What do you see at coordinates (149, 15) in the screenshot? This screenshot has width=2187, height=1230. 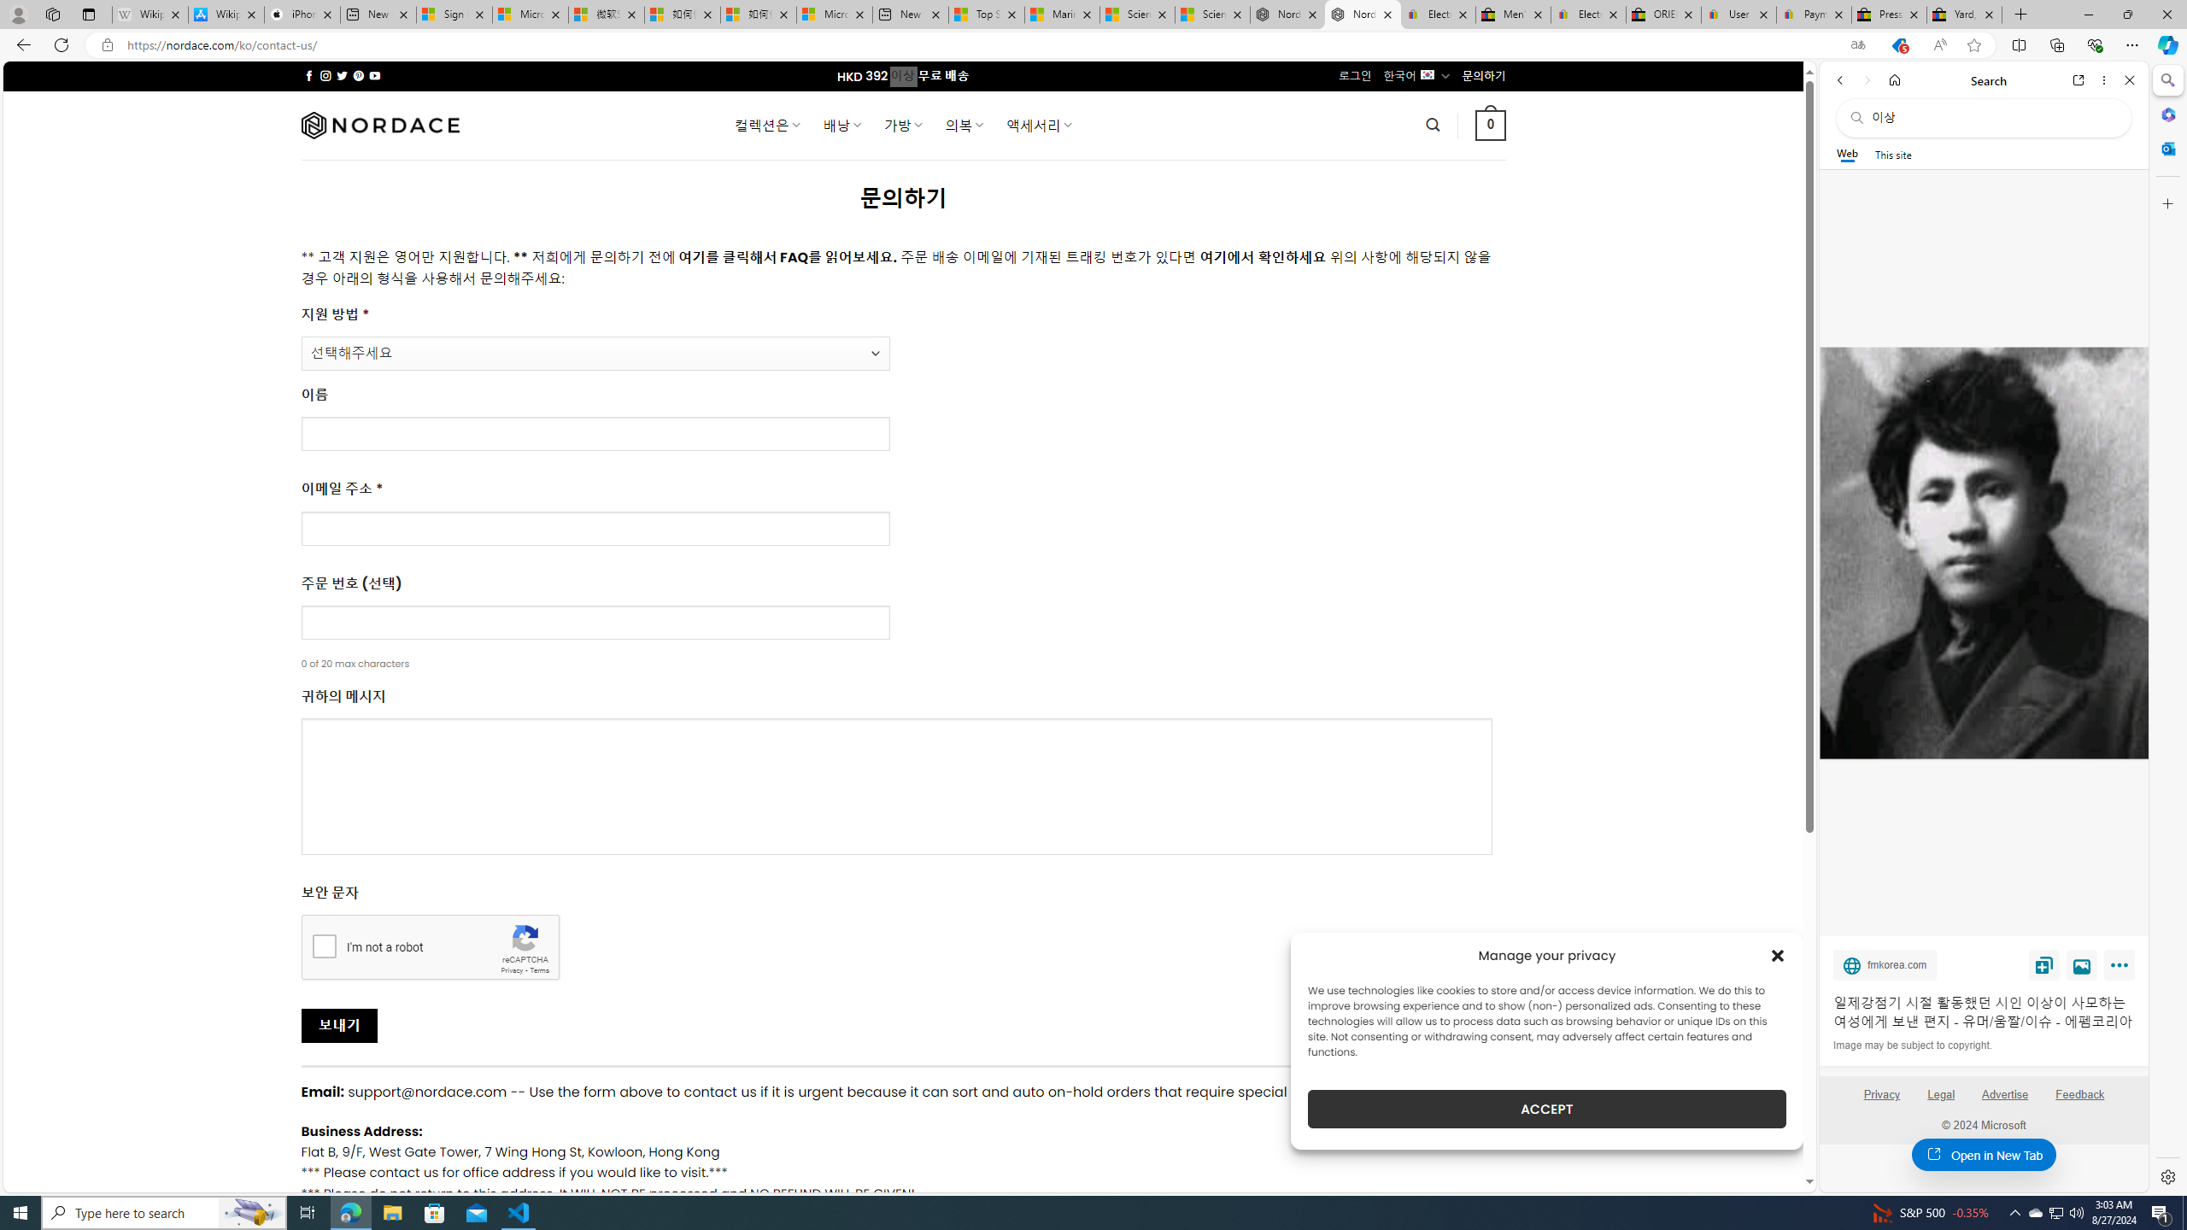 I see `Wikipedia - Sleeping` at bounding box center [149, 15].